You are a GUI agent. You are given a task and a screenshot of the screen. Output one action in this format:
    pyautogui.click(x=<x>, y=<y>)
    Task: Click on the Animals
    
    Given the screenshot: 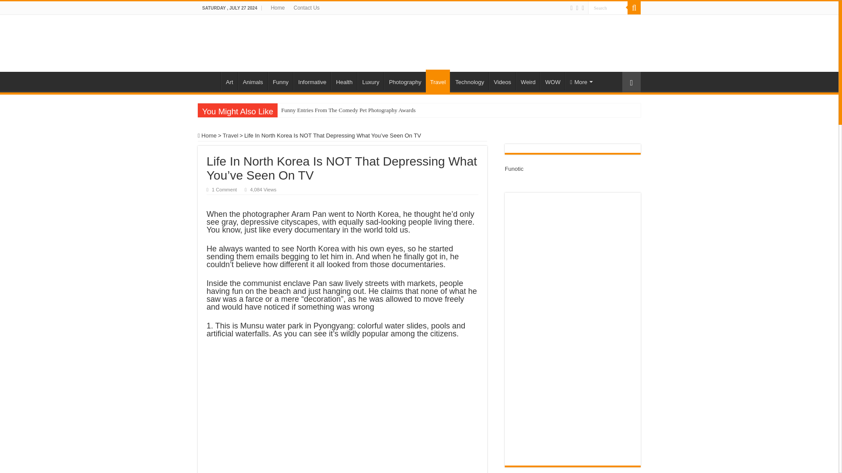 What is the action you would take?
    pyautogui.click(x=253, y=81)
    